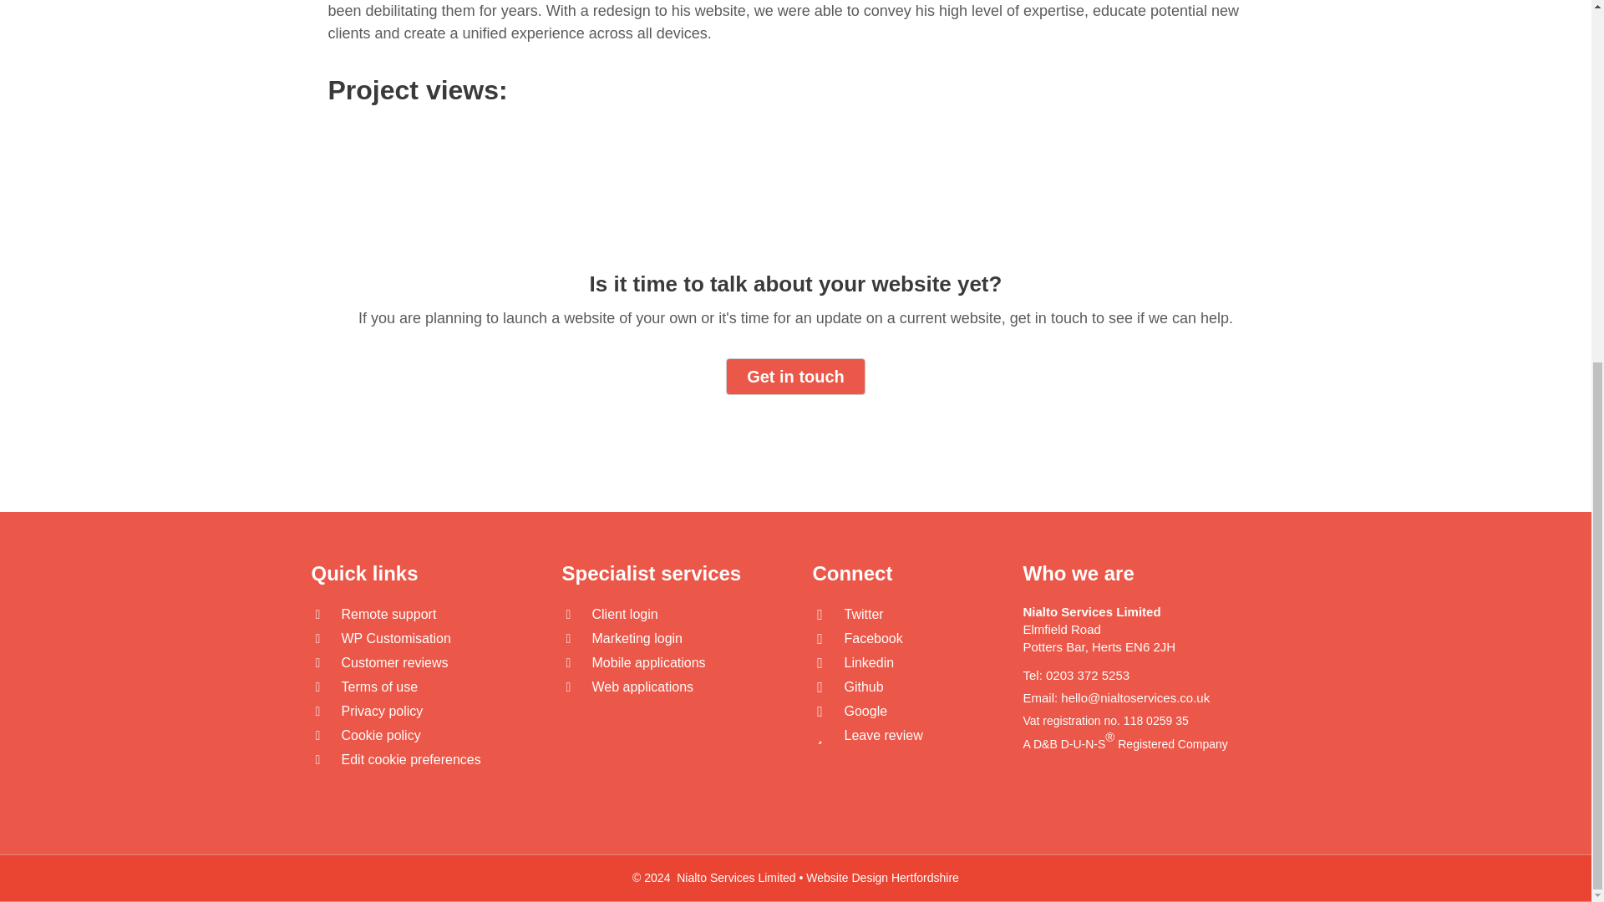 The image size is (1604, 902). I want to click on WP Customisation, so click(395, 638).